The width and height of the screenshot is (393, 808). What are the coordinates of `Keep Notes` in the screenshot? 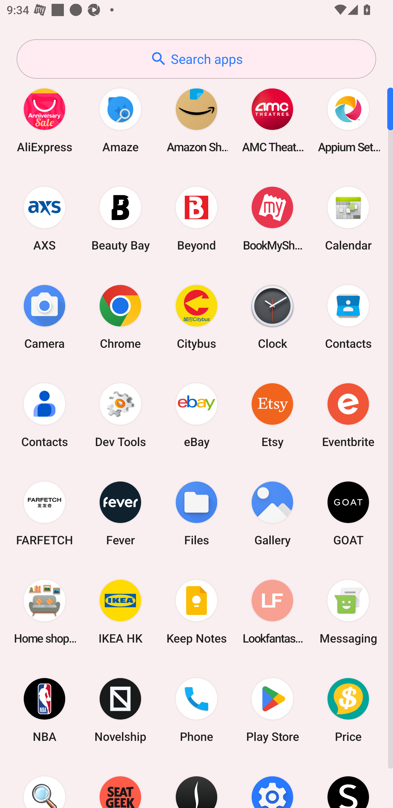 It's located at (196, 611).